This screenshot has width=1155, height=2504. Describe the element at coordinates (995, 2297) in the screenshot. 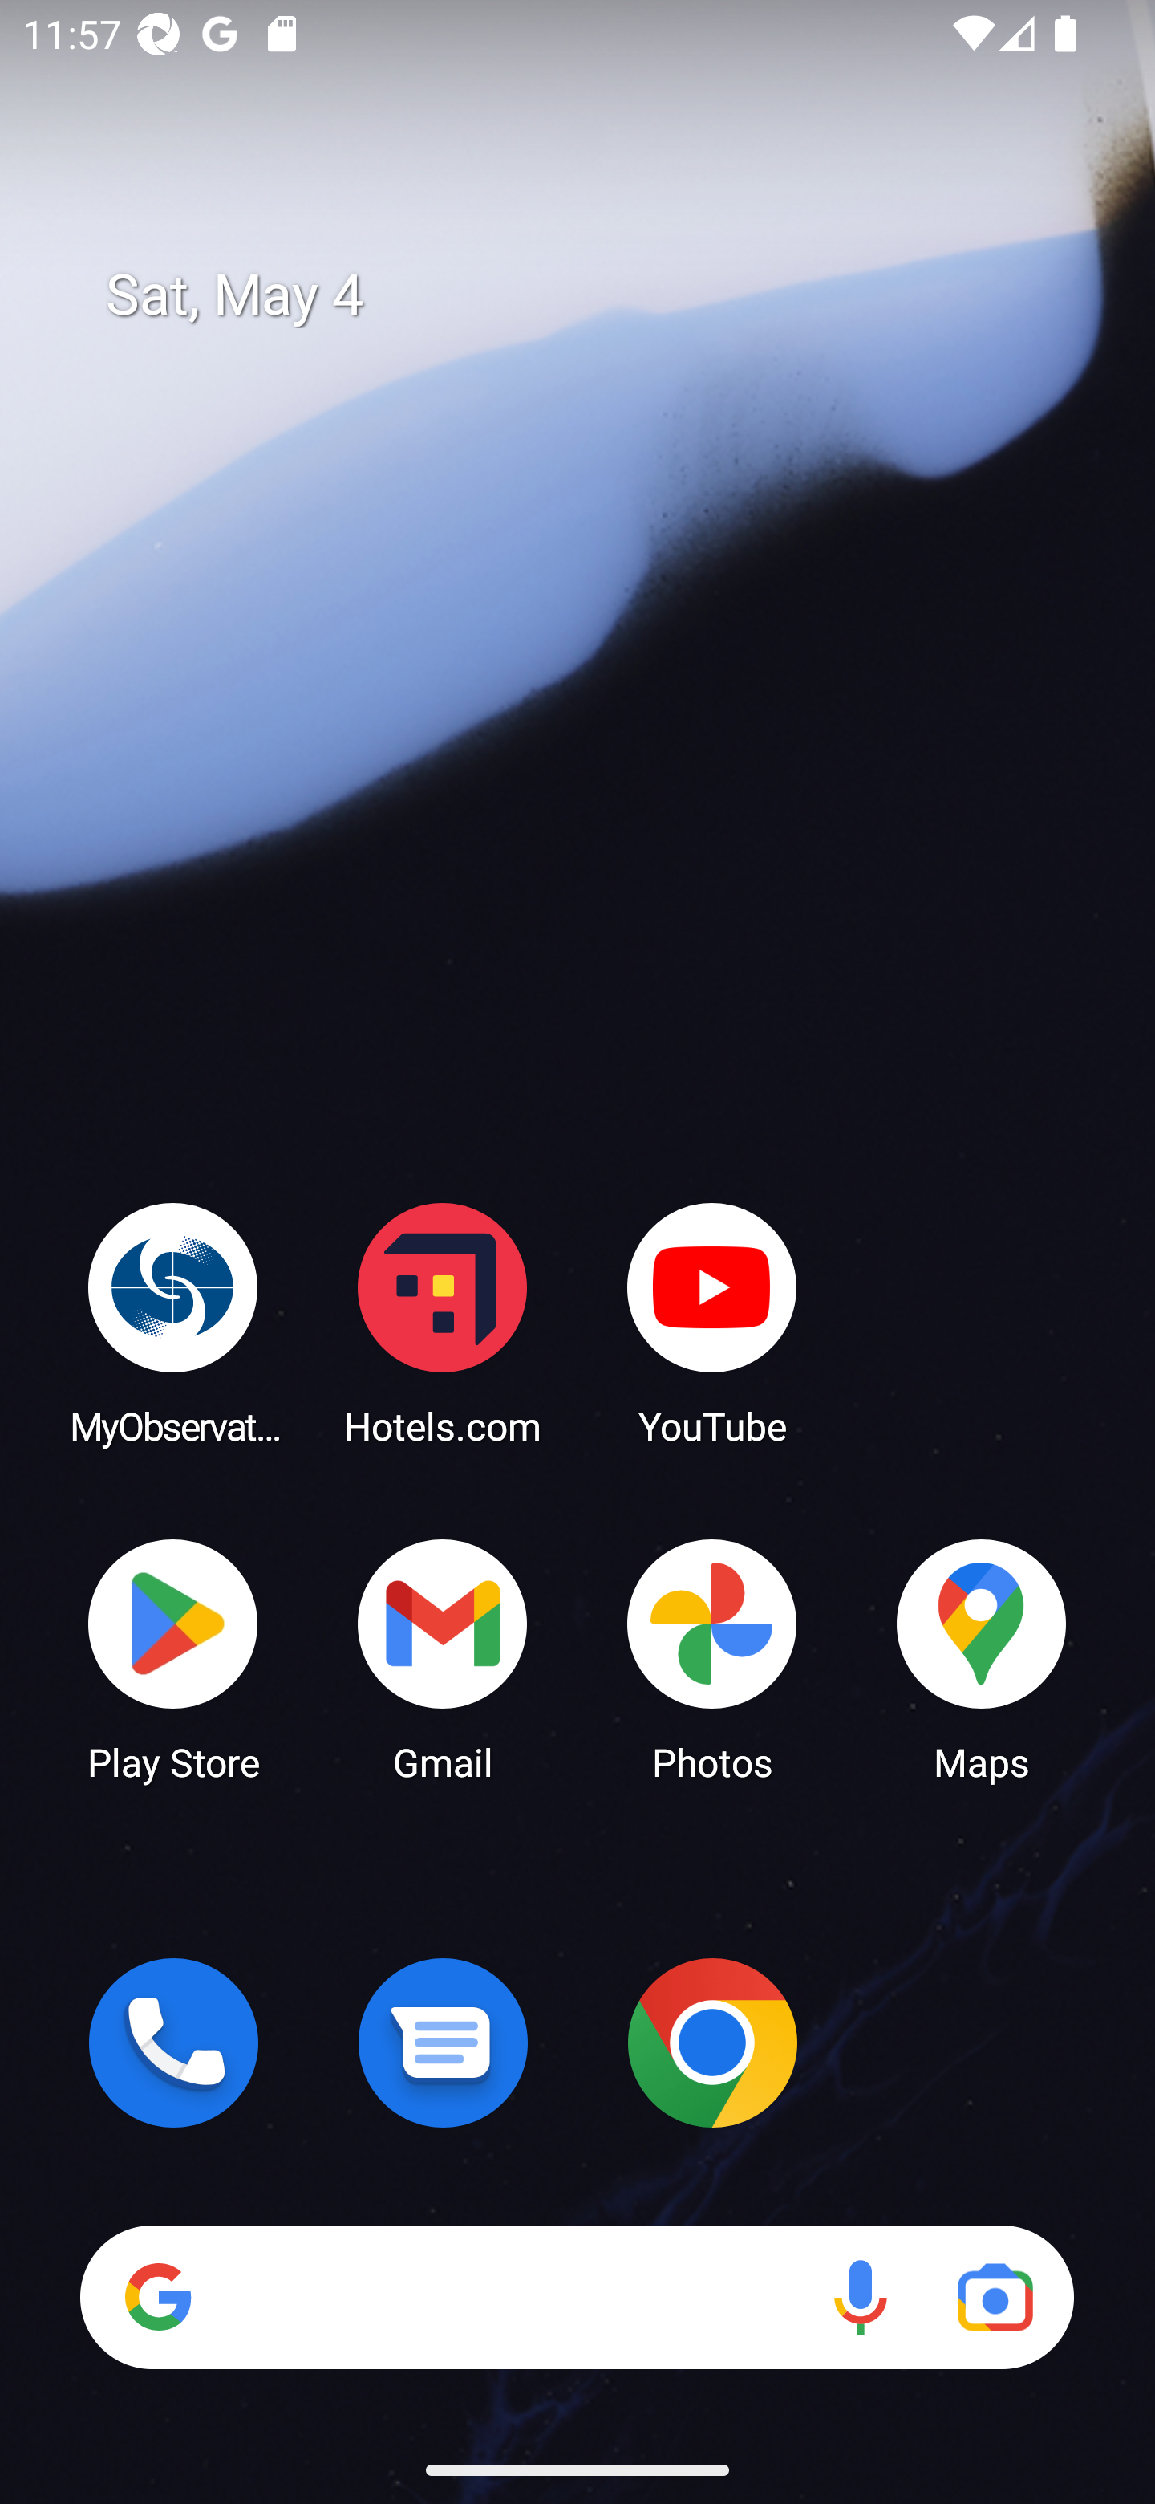

I see `Google Lens` at that location.